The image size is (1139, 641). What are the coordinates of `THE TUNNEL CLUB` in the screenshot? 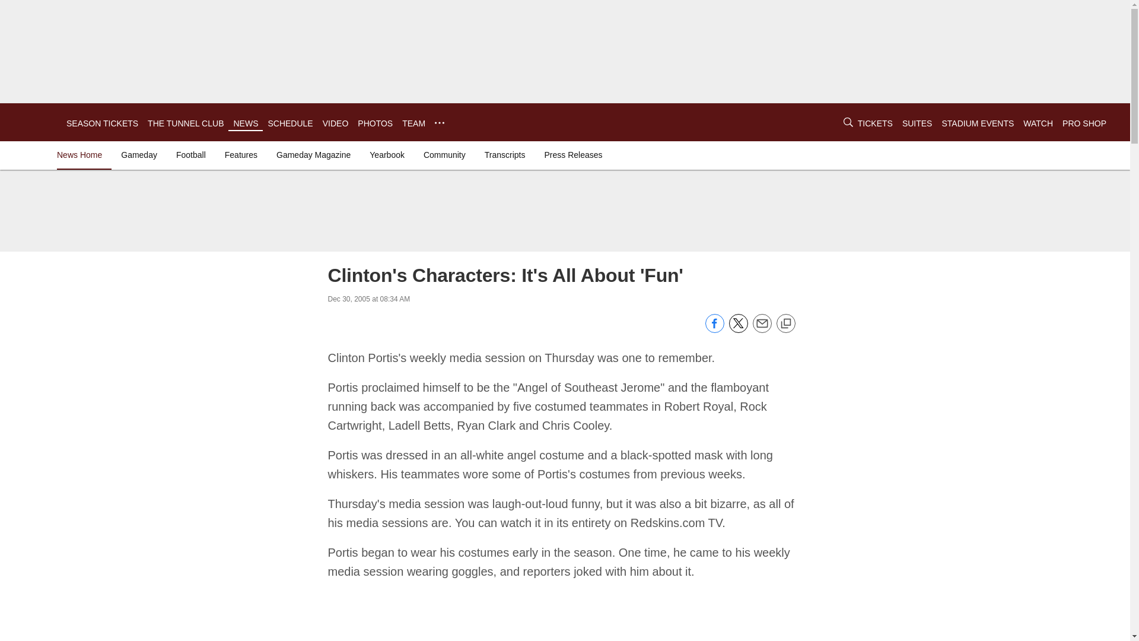 It's located at (185, 123).